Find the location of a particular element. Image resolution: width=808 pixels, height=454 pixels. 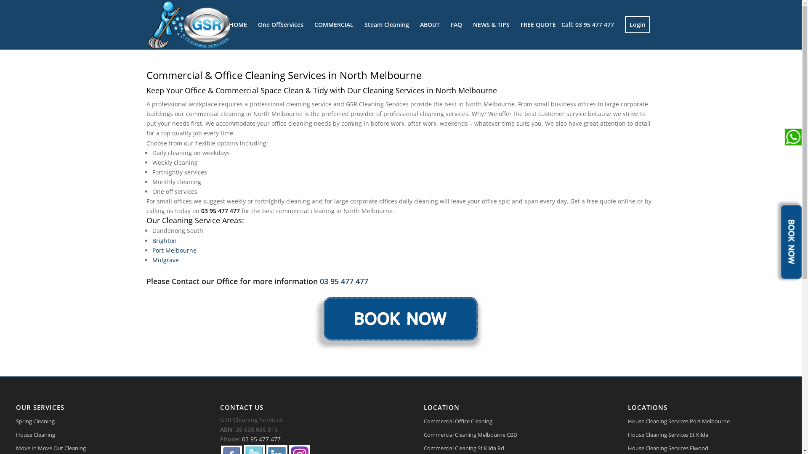

Spring Cleaning is located at coordinates (95, 422).